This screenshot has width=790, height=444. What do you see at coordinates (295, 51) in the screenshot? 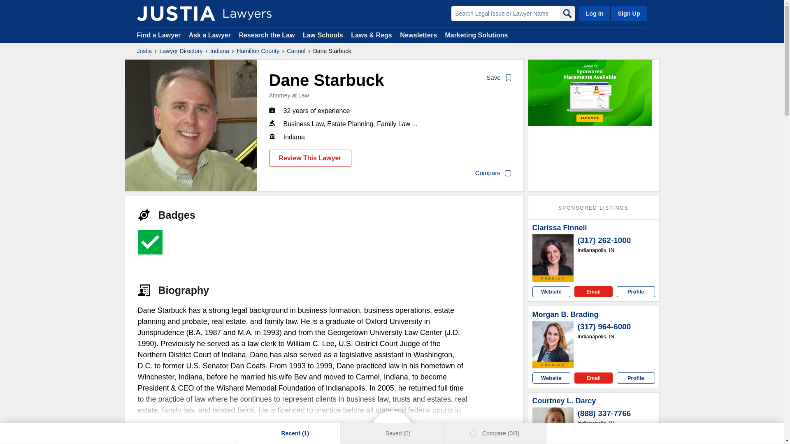
I see `Carmel` at bounding box center [295, 51].